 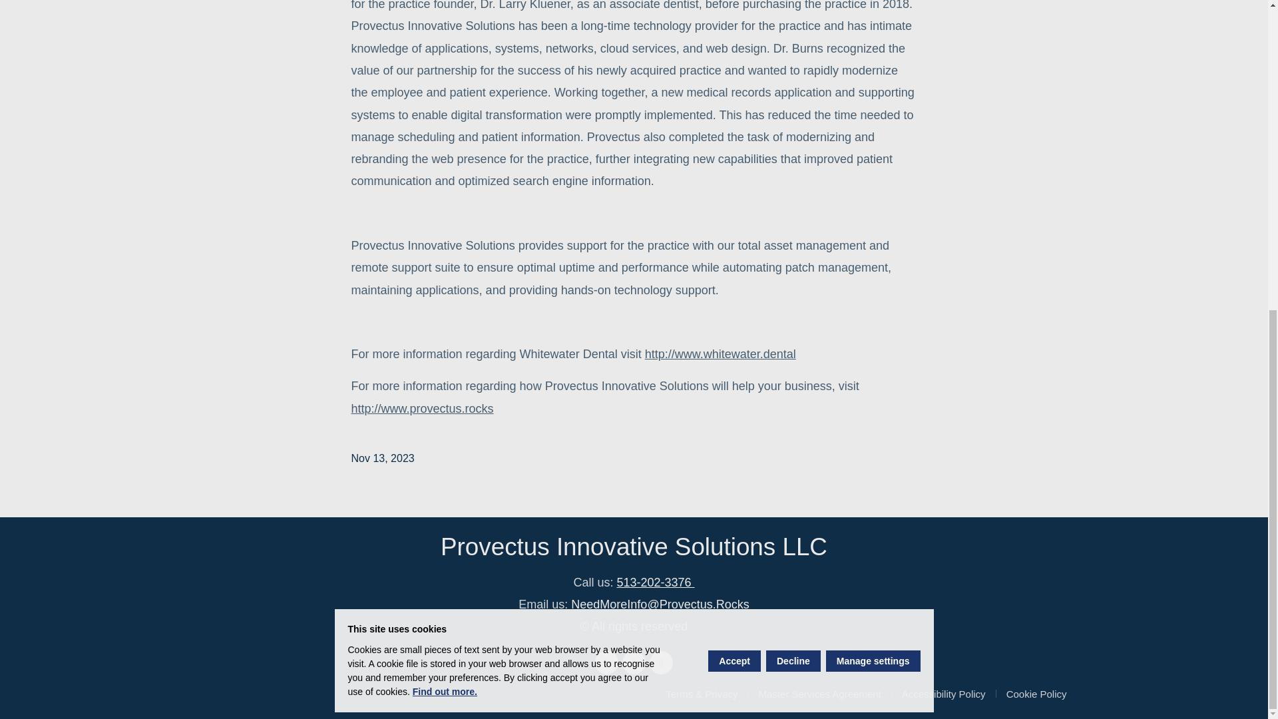 What do you see at coordinates (873, 119) in the screenshot?
I see `Manage settings` at bounding box center [873, 119].